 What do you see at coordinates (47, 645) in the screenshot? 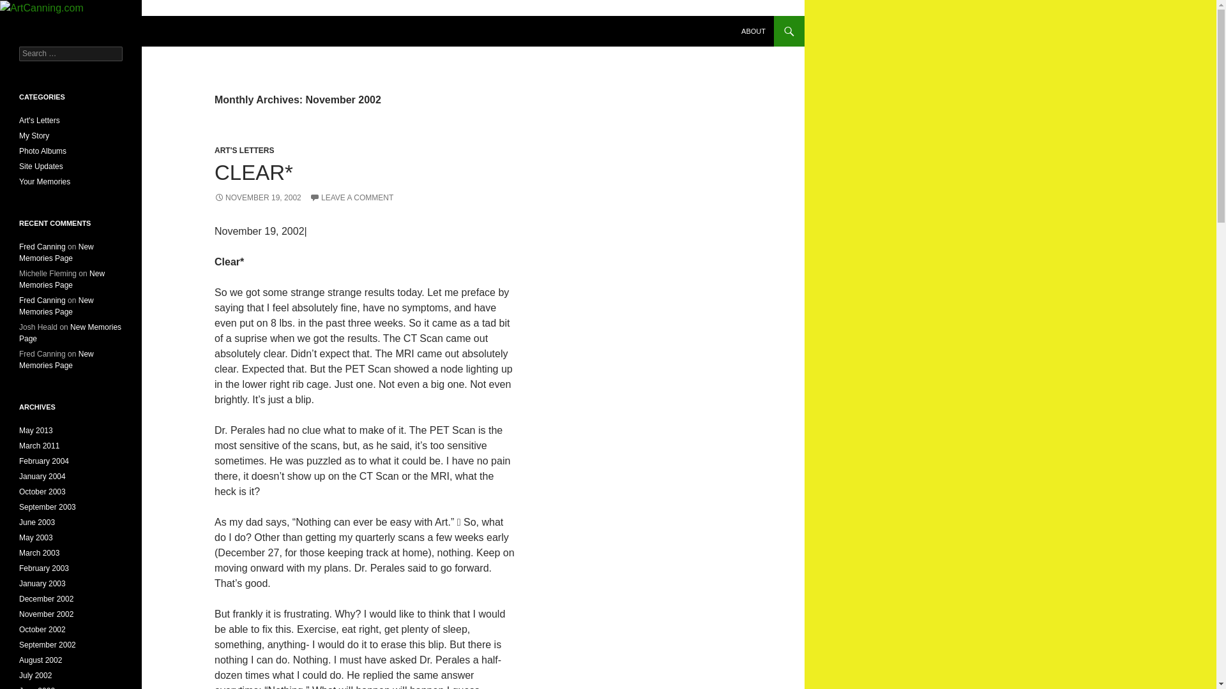
I see `September 2002` at bounding box center [47, 645].